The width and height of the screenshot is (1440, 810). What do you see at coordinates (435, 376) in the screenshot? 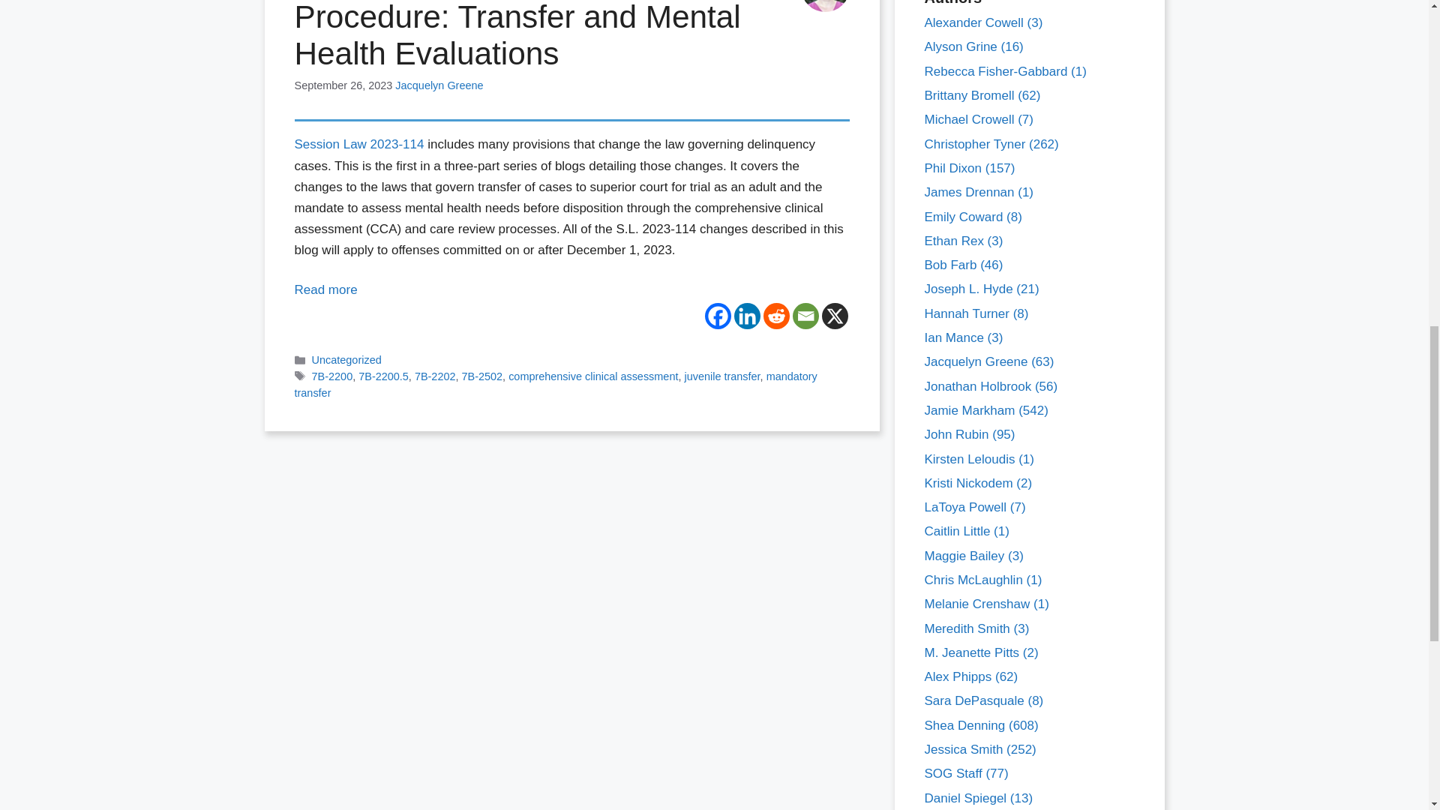
I see `7B-2202` at bounding box center [435, 376].